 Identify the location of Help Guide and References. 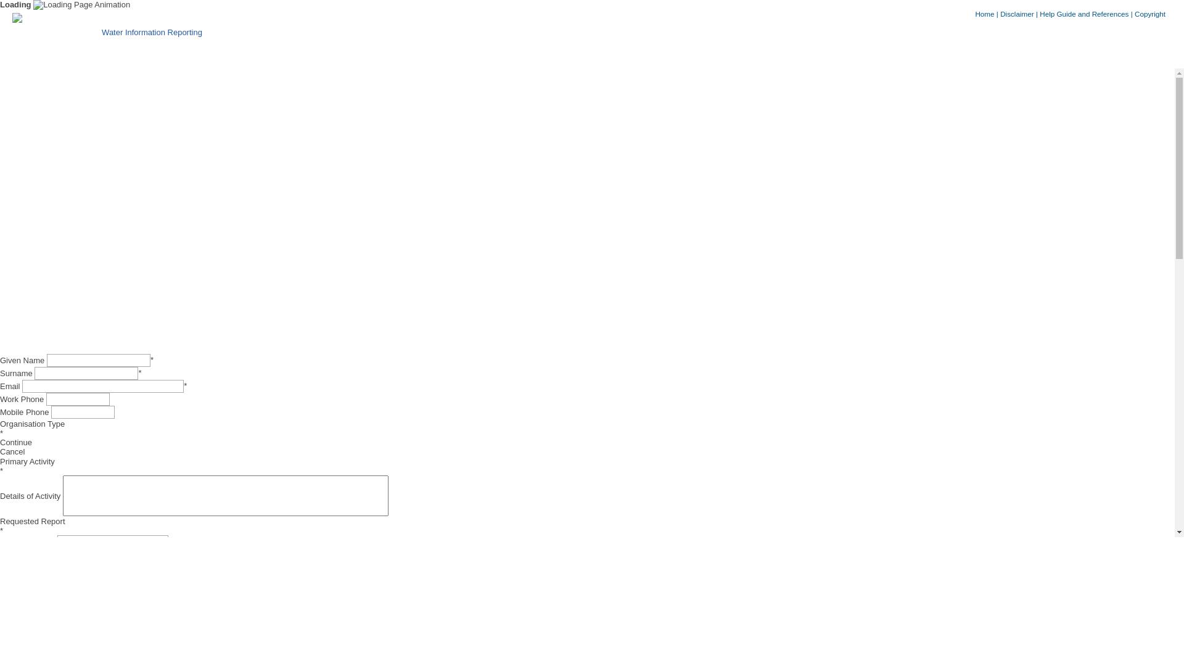
(1084, 14).